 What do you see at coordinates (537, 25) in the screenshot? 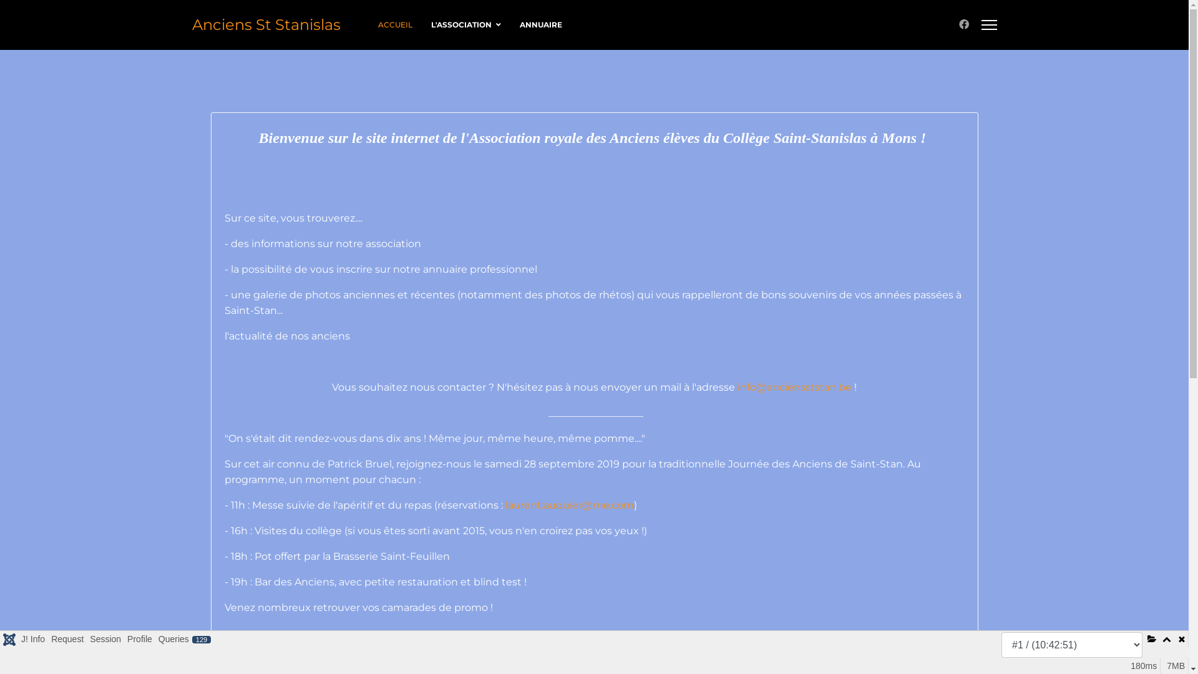
I see `ANNUAIRE` at bounding box center [537, 25].